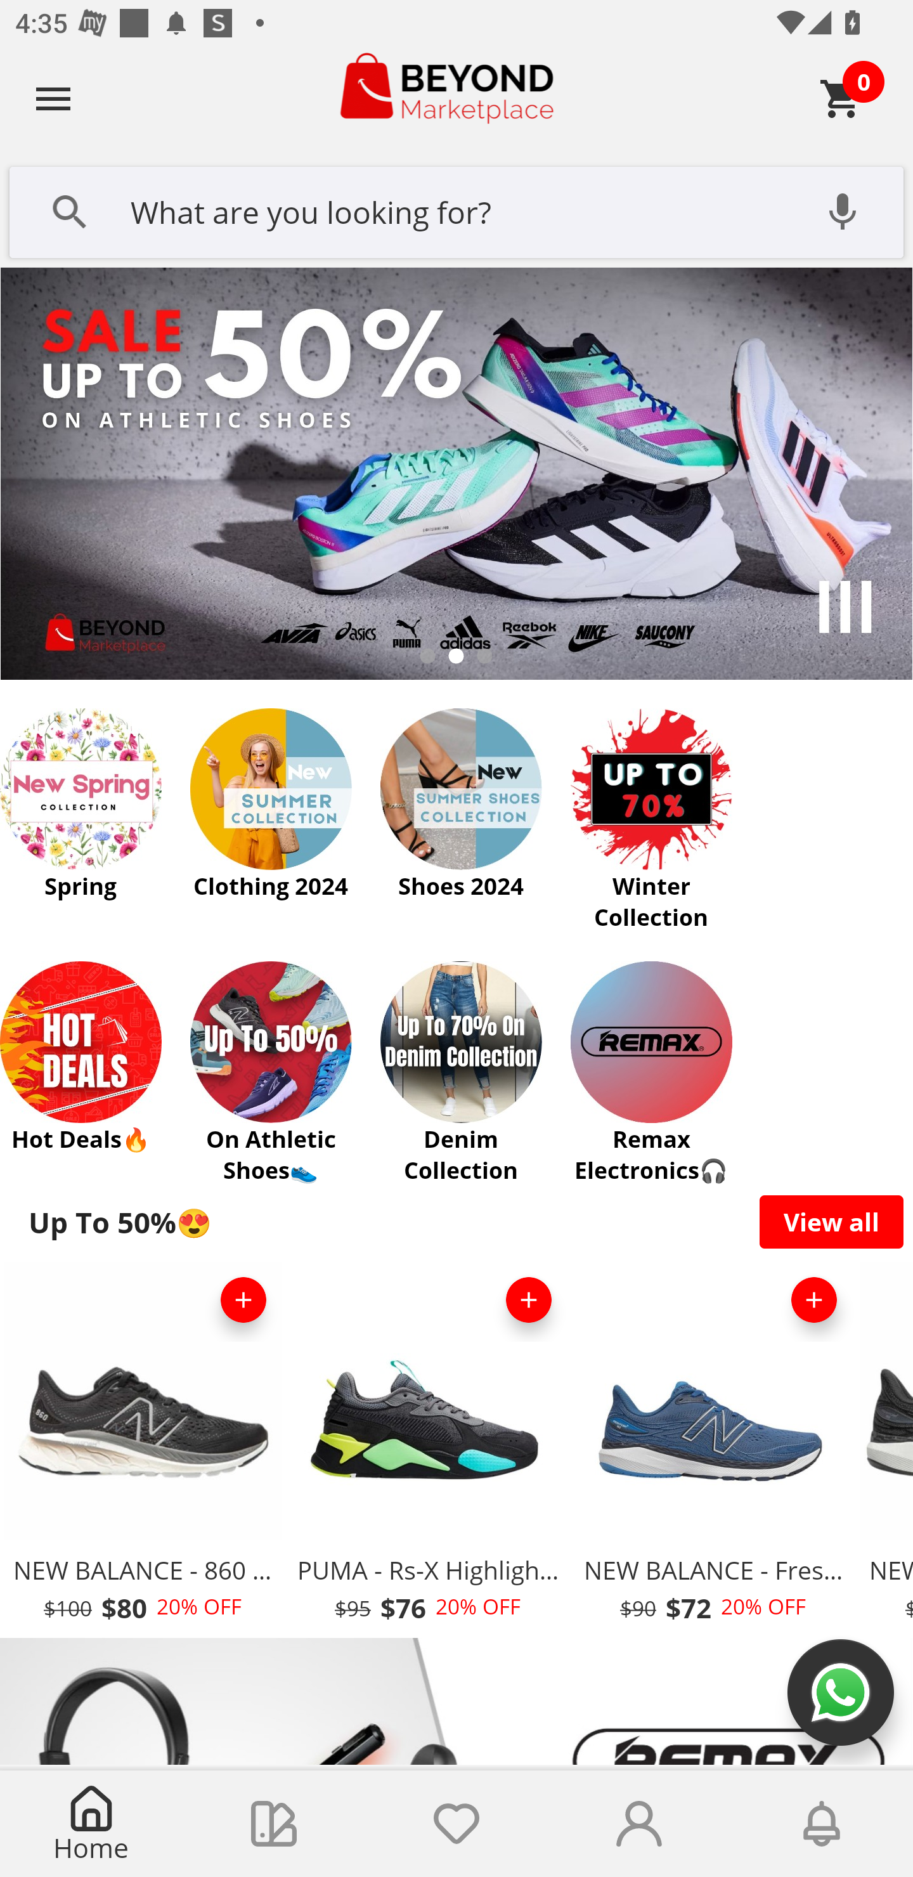  What do you see at coordinates (456, 1824) in the screenshot?
I see `Wishlist` at bounding box center [456, 1824].